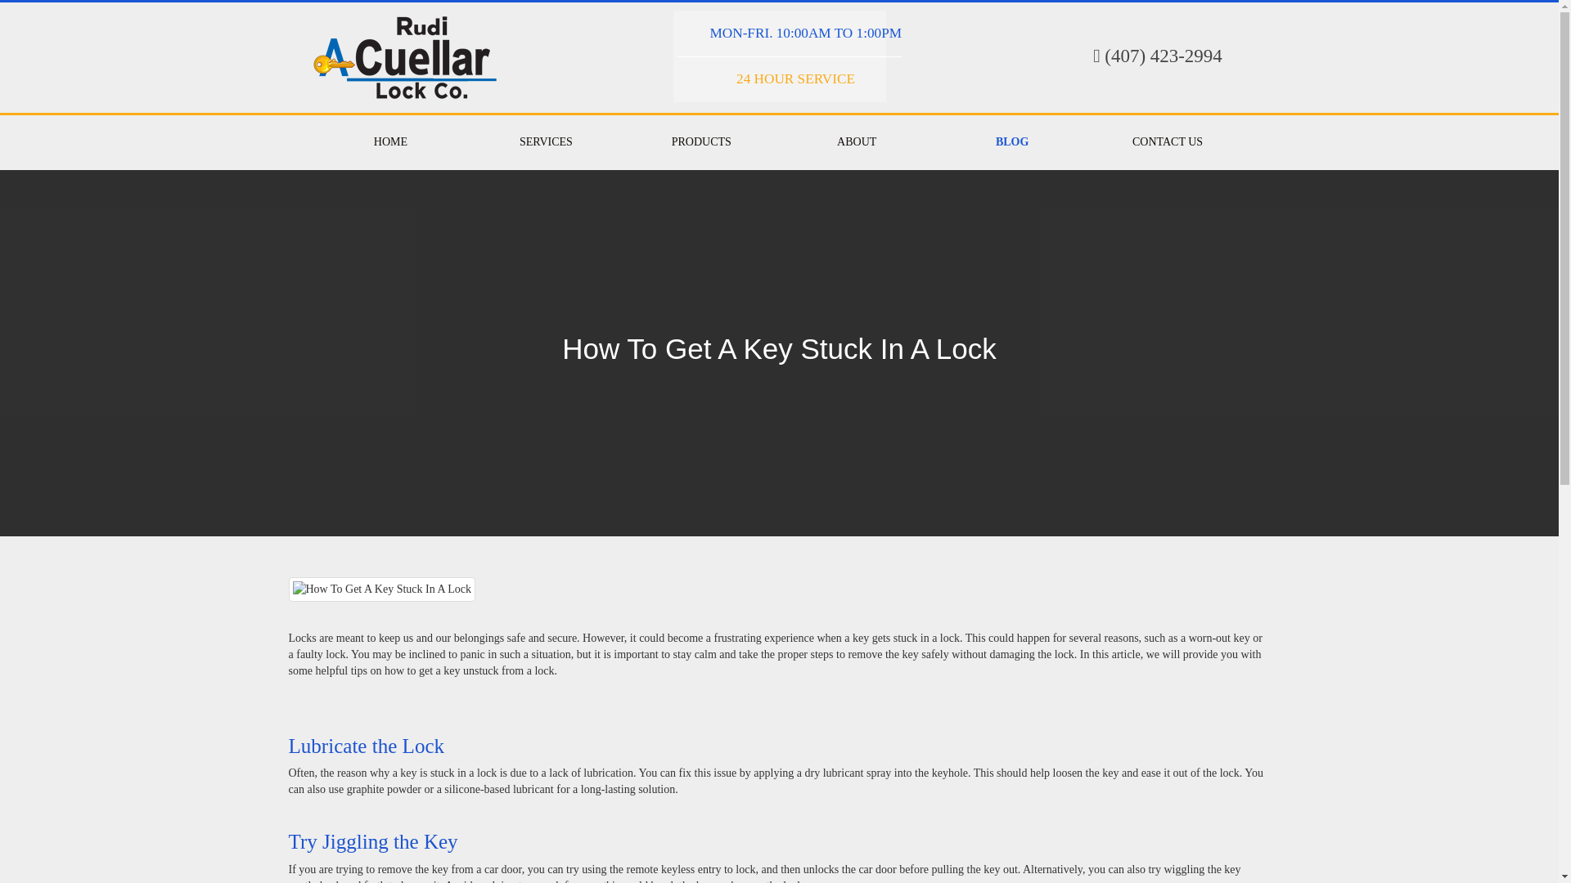  What do you see at coordinates (546, 142) in the screenshot?
I see `Services` at bounding box center [546, 142].